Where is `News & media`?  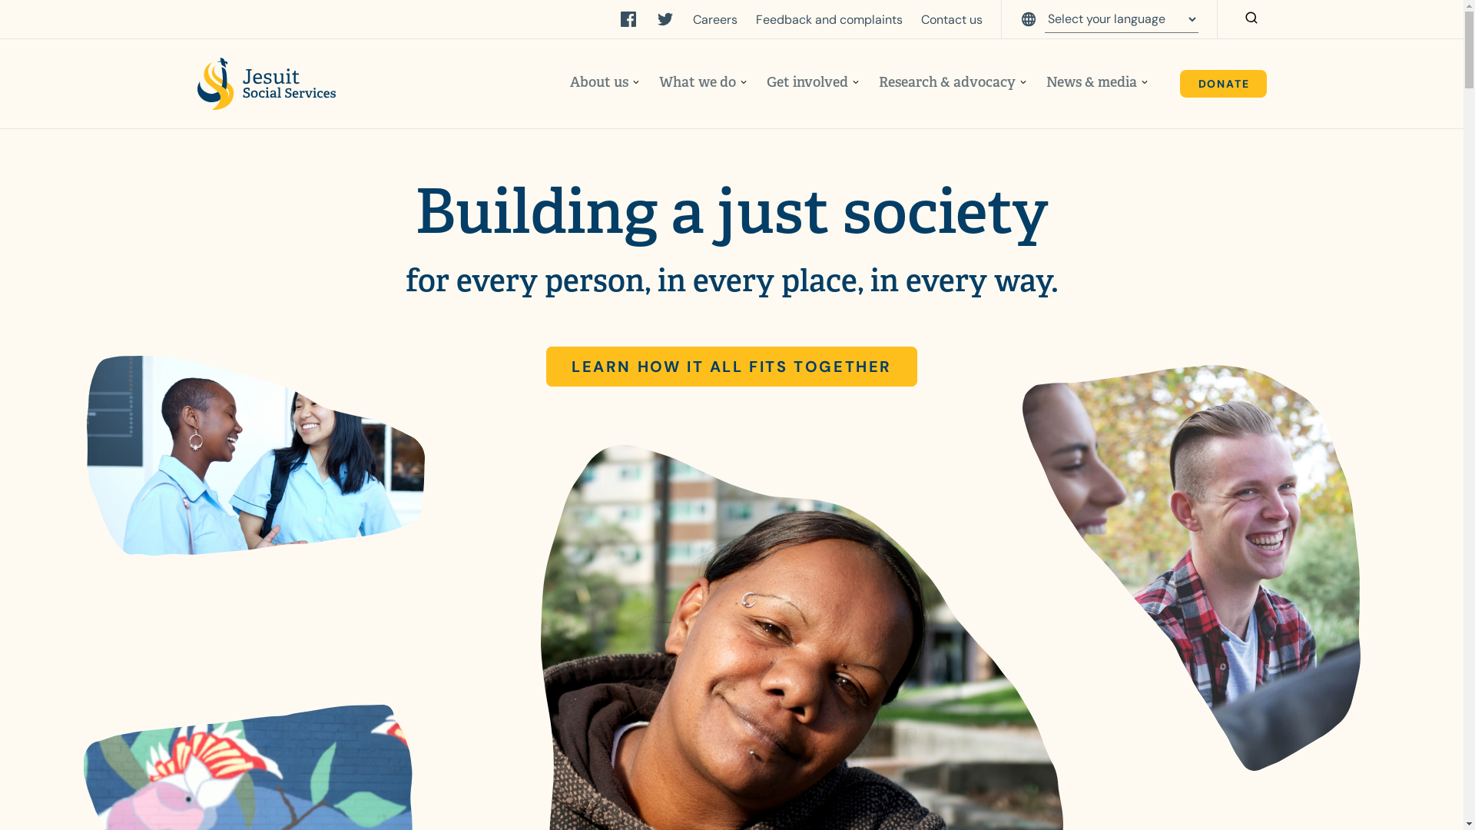 News & media is located at coordinates (1092, 82).